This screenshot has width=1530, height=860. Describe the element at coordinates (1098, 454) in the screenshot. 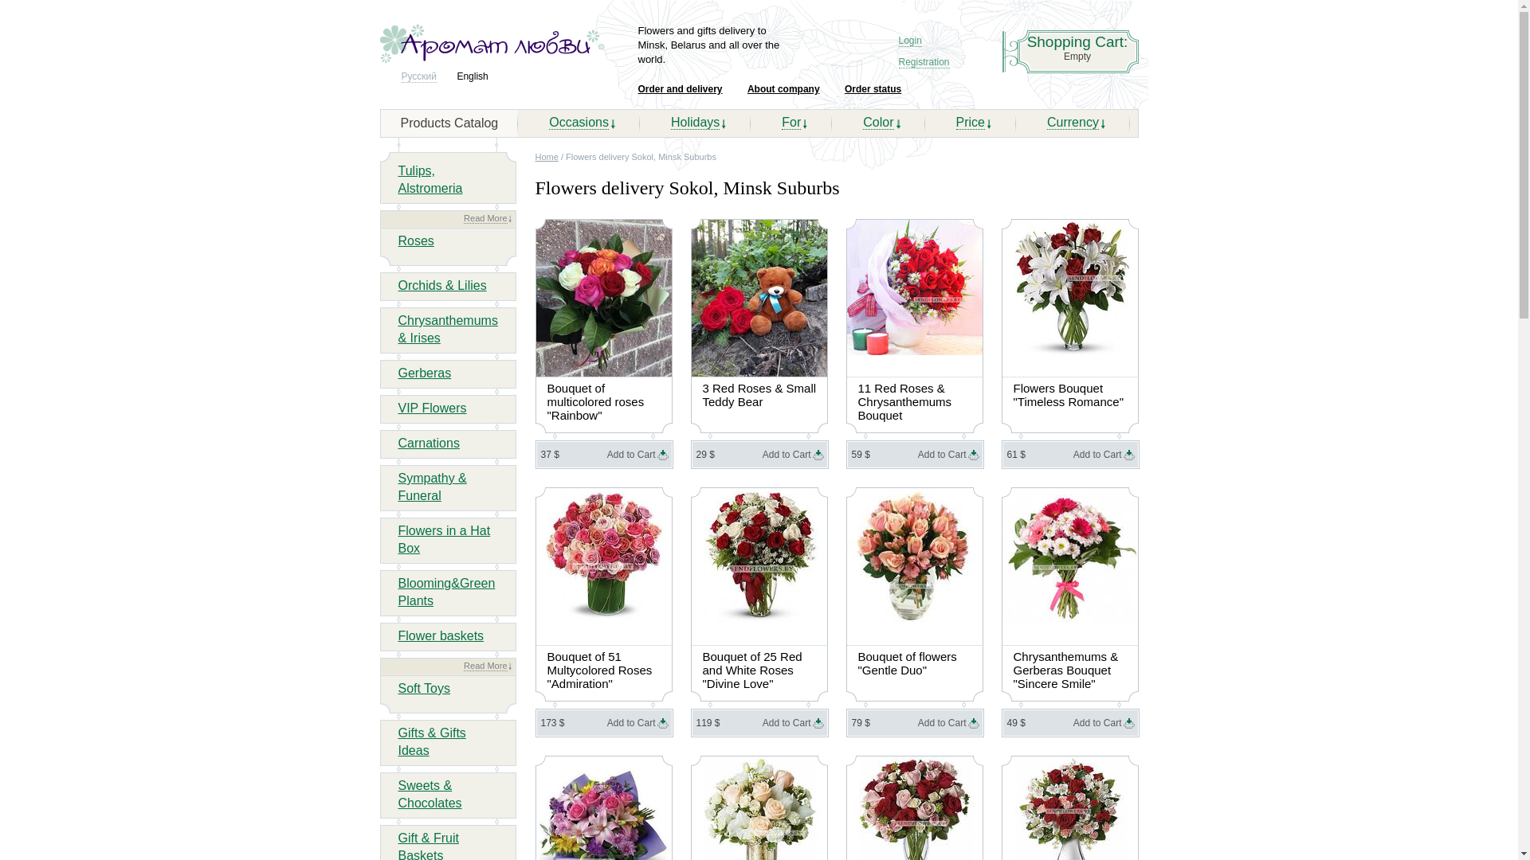

I see `Add to Cart` at that location.